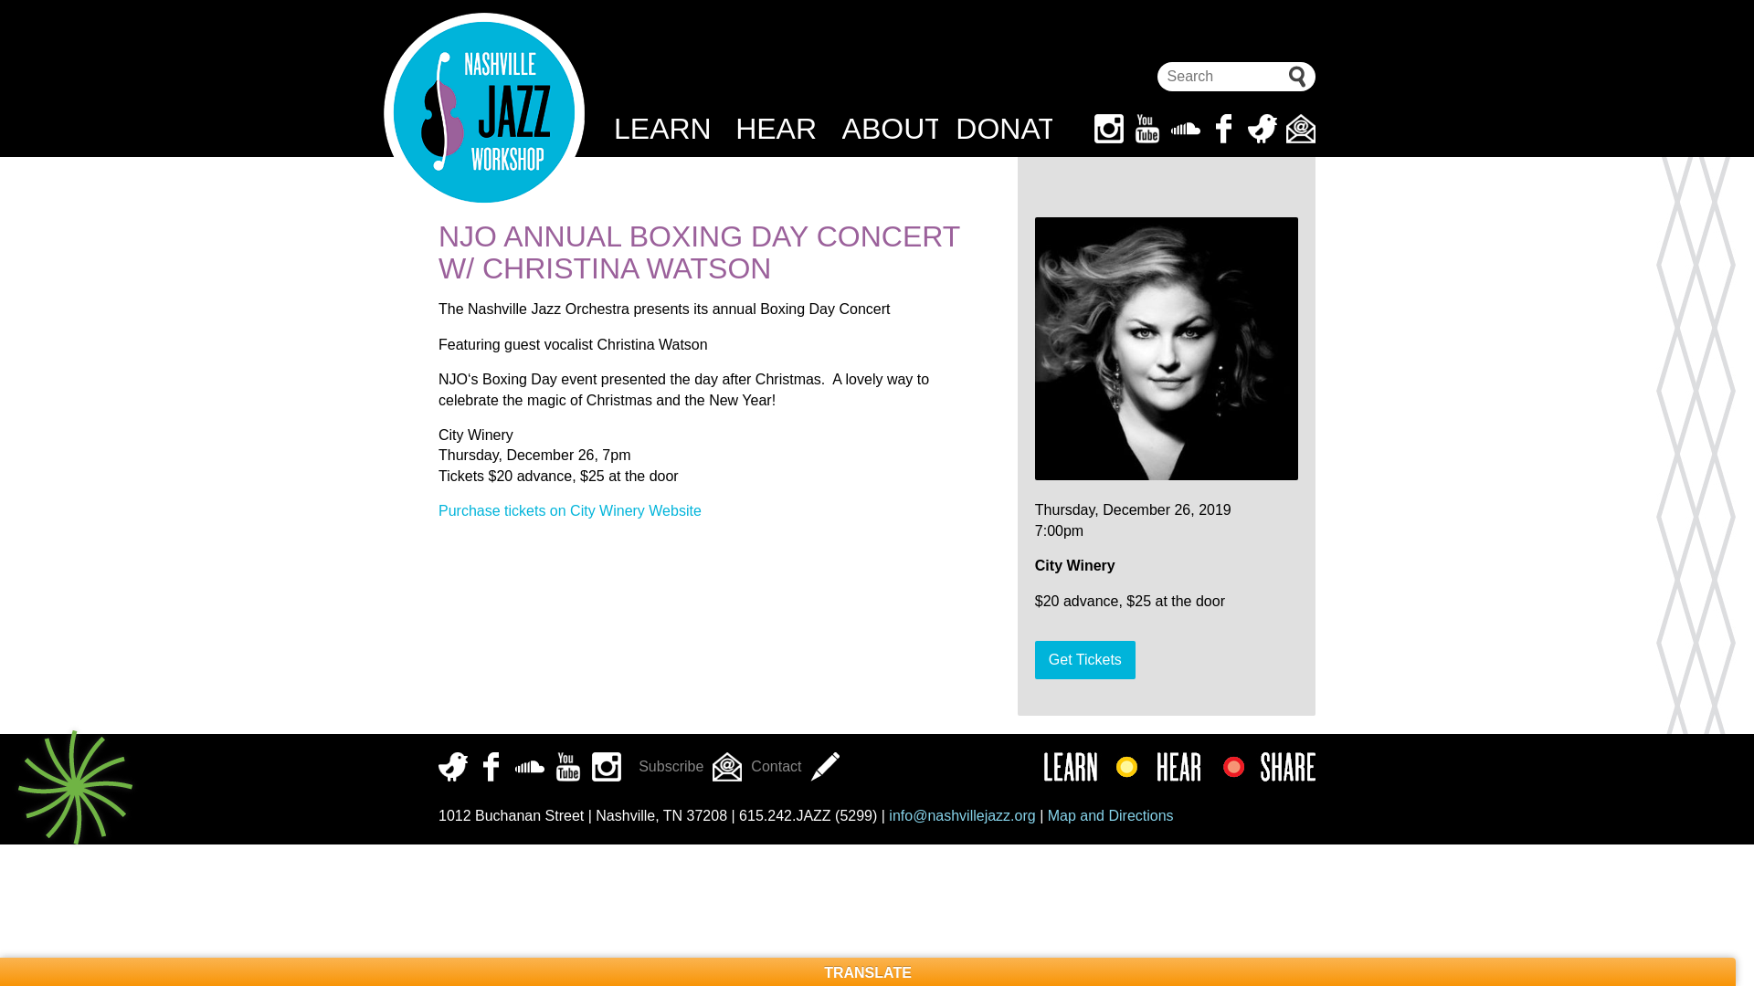  Describe the element at coordinates (1224, 128) in the screenshot. I see `Facebook` at that location.